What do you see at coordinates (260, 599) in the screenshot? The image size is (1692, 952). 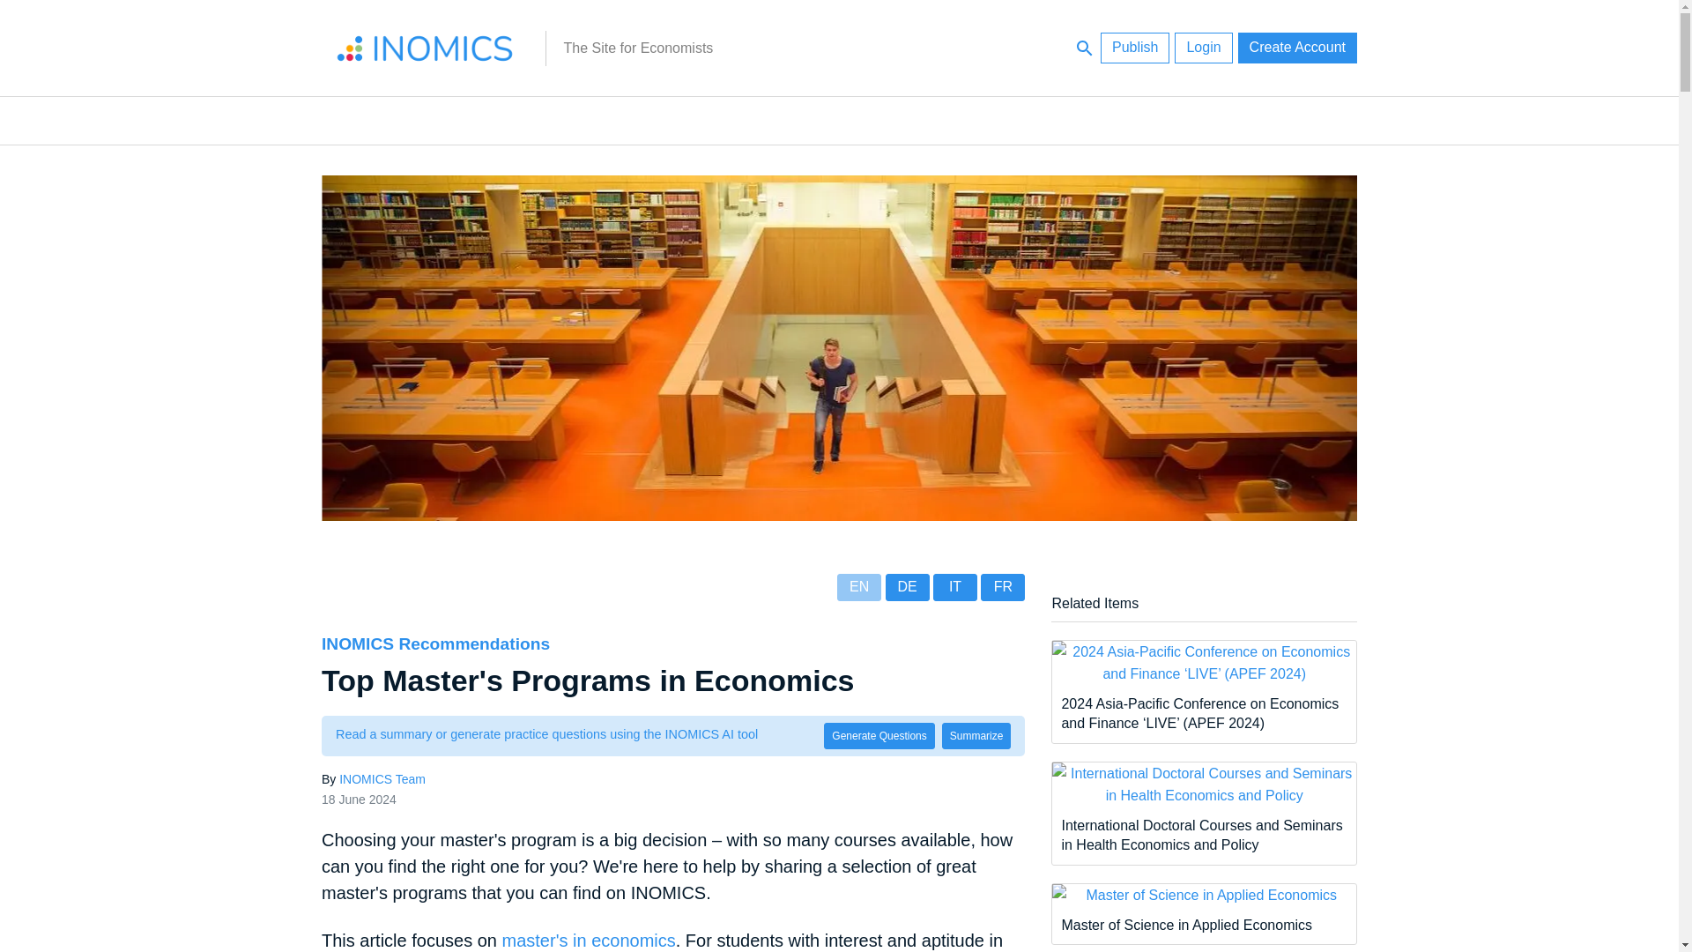 I see `Share on LinkedIn` at bounding box center [260, 599].